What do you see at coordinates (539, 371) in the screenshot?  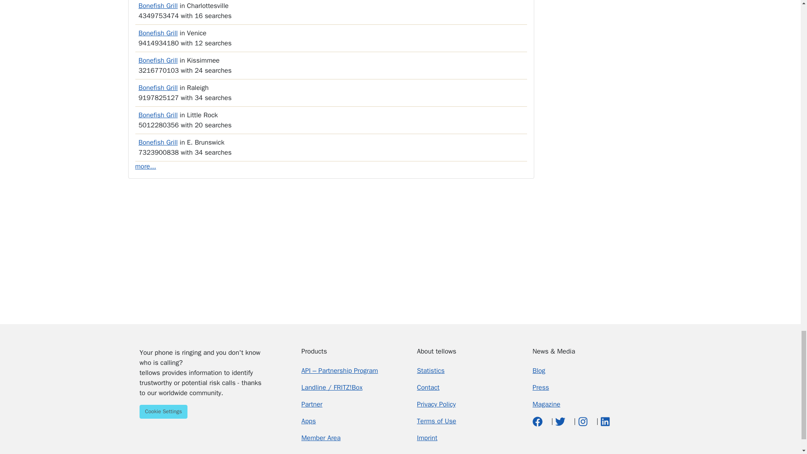 I see `Blog` at bounding box center [539, 371].